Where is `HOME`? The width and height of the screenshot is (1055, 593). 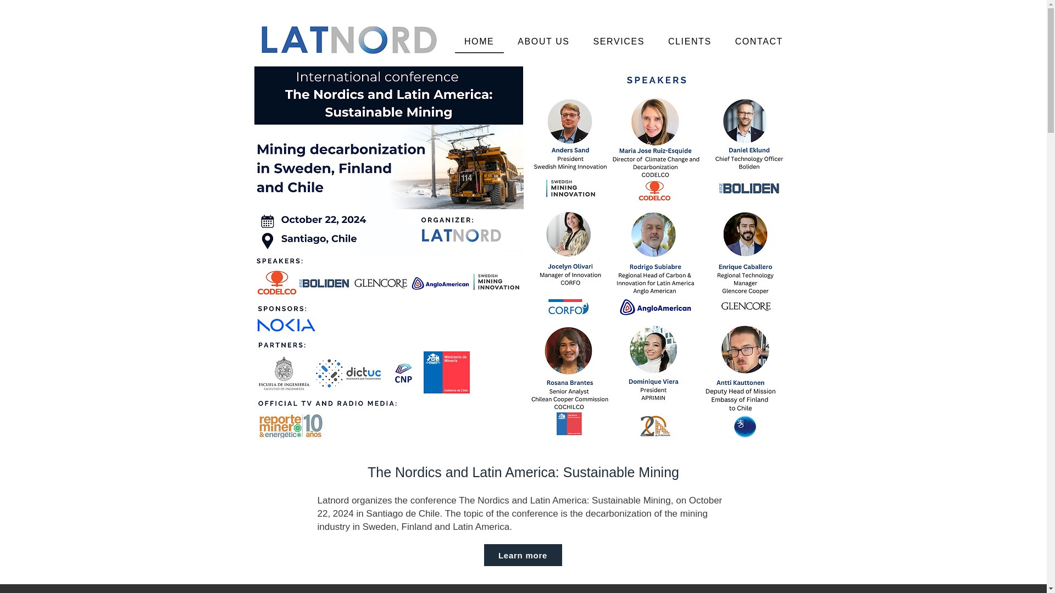 HOME is located at coordinates (479, 42).